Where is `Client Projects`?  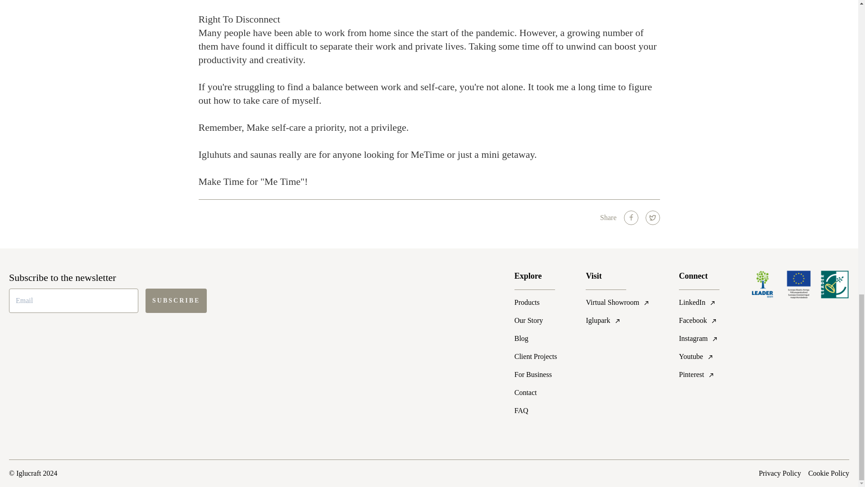 Client Projects is located at coordinates (536, 356).